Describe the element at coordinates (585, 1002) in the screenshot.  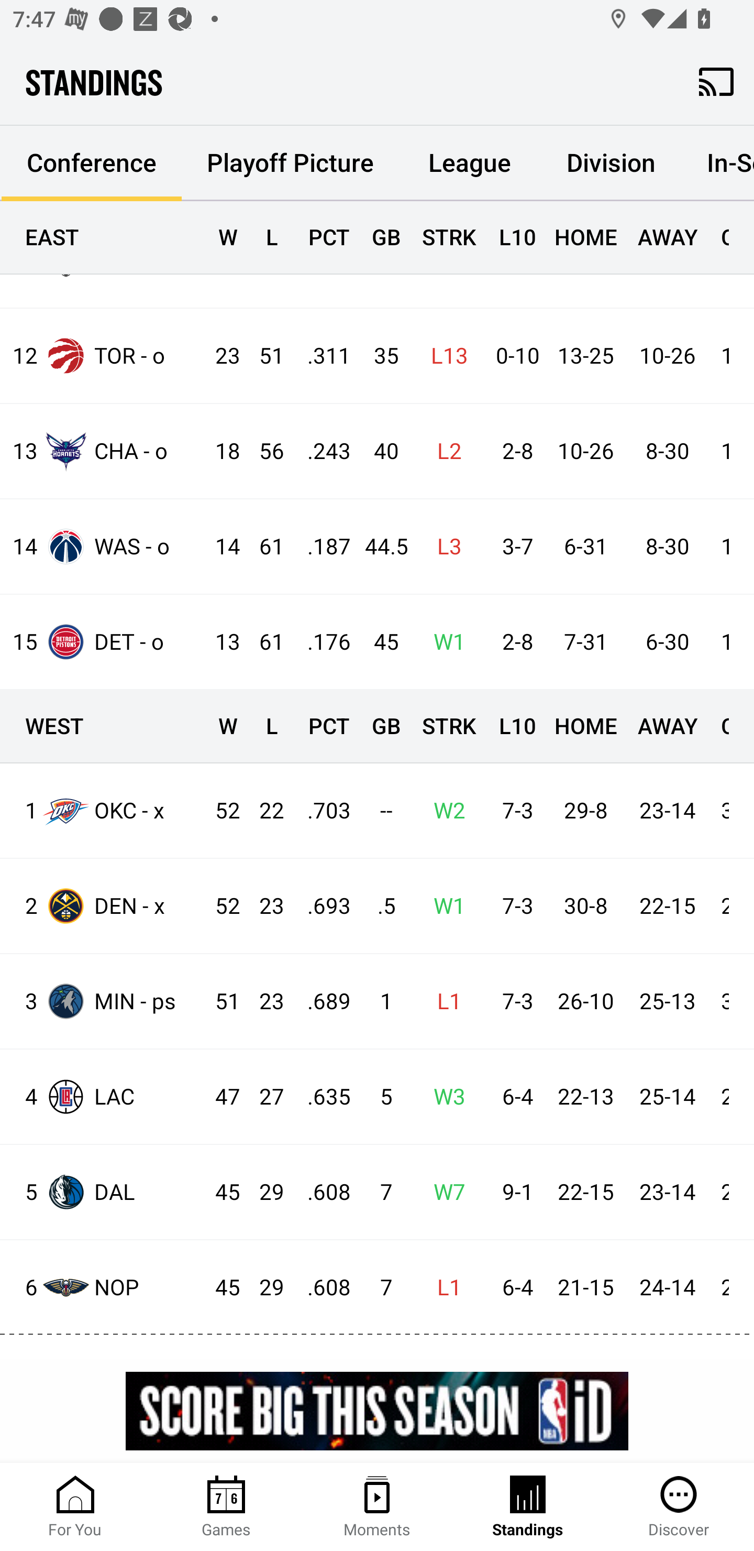
I see `26-10` at that location.